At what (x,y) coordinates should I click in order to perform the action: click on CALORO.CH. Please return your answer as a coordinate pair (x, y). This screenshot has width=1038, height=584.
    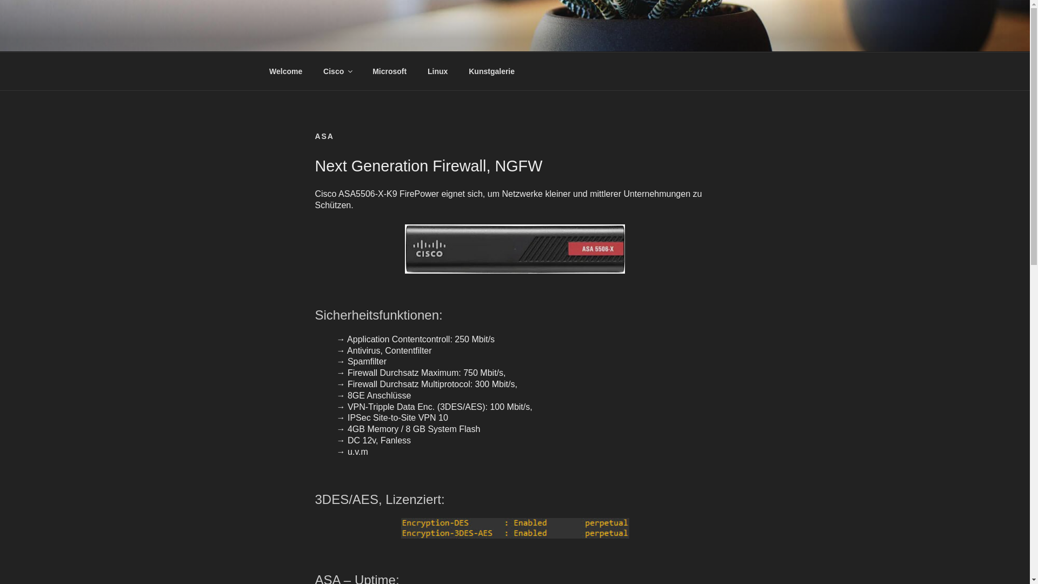
    Looking at the image, I should click on (336, 38).